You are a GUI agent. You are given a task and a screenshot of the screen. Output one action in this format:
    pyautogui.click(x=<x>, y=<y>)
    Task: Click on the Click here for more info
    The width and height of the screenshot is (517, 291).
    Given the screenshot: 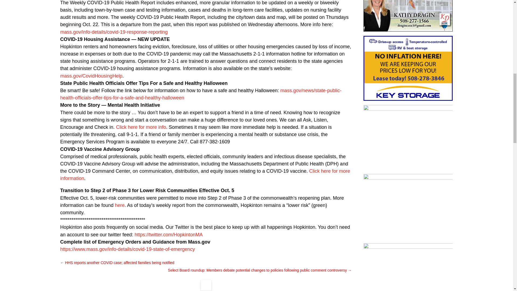 What is the action you would take?
    pyautogui.click(x=141, y=127)
    